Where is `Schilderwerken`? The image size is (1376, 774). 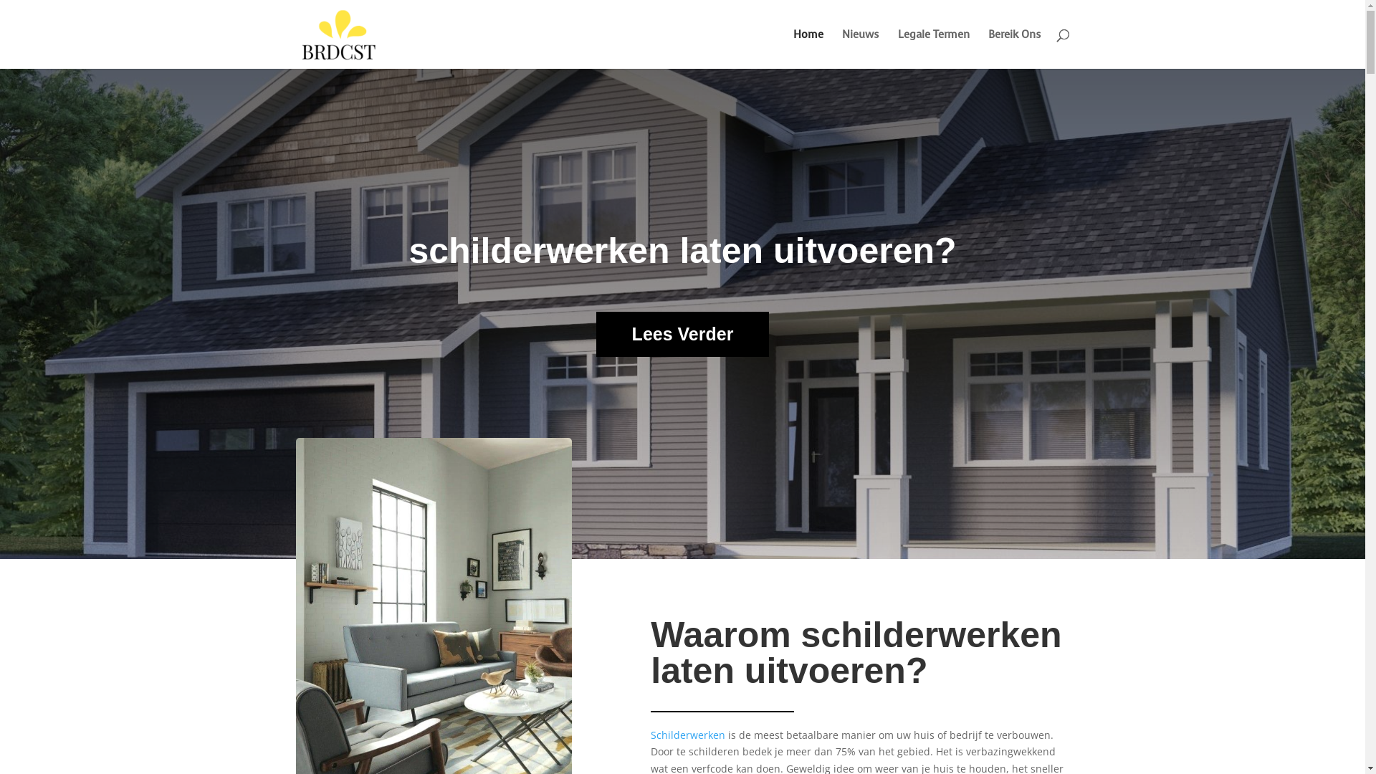 Schilderwerken is located at coordinates (688, 735).